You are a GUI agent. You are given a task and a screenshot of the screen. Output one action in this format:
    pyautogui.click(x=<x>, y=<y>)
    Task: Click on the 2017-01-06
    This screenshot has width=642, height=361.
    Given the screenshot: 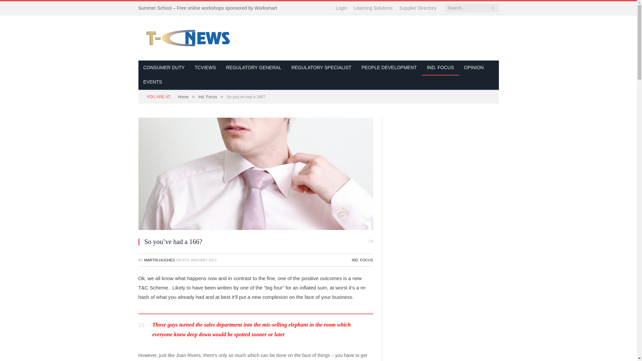 What is the action you would take?
    pyautogui.click(x=199, y=260)
    